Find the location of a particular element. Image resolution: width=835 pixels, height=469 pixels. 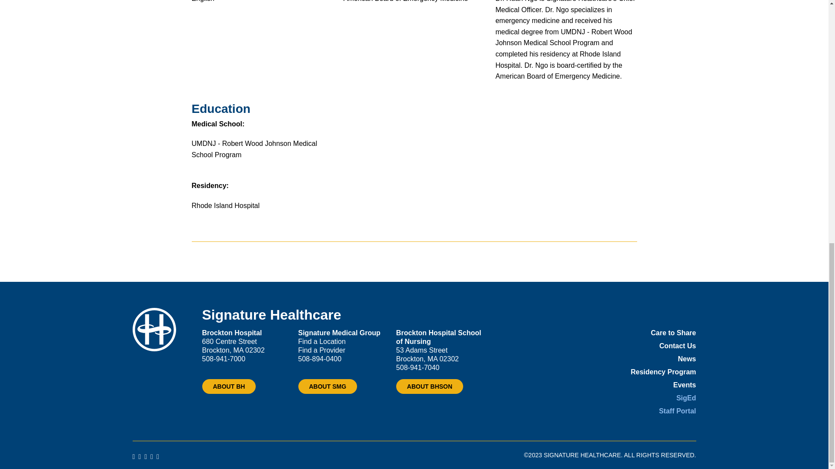

ABOUT SMG is located at coordinates (327, 386).